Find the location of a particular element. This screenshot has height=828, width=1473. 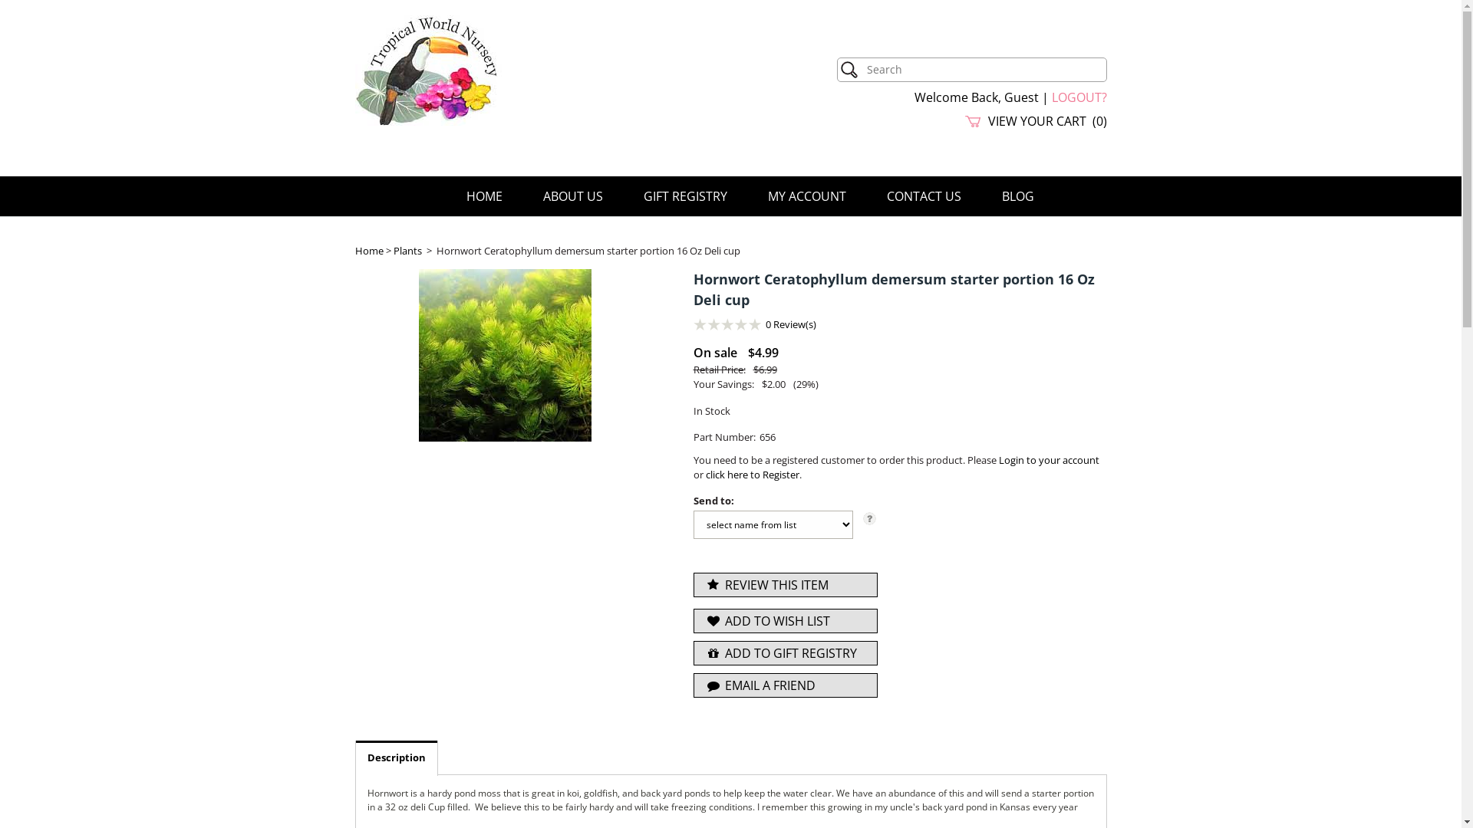

LOGOUT? is located at coordinates (1079, 97).